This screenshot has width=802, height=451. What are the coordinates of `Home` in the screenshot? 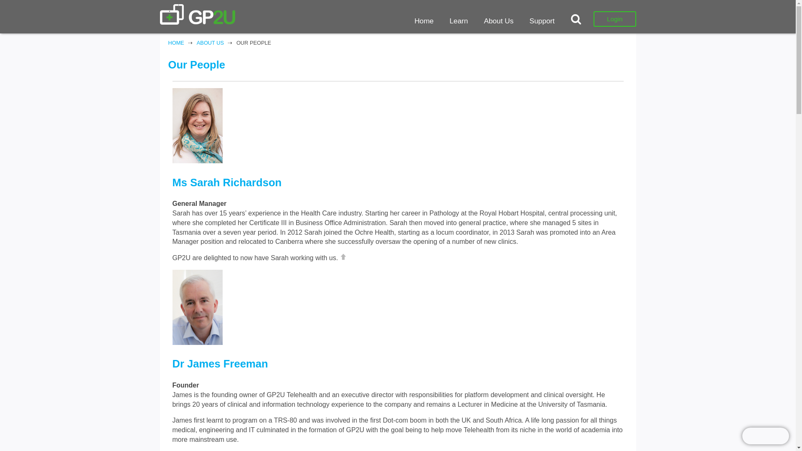 It's located at (424, 20).